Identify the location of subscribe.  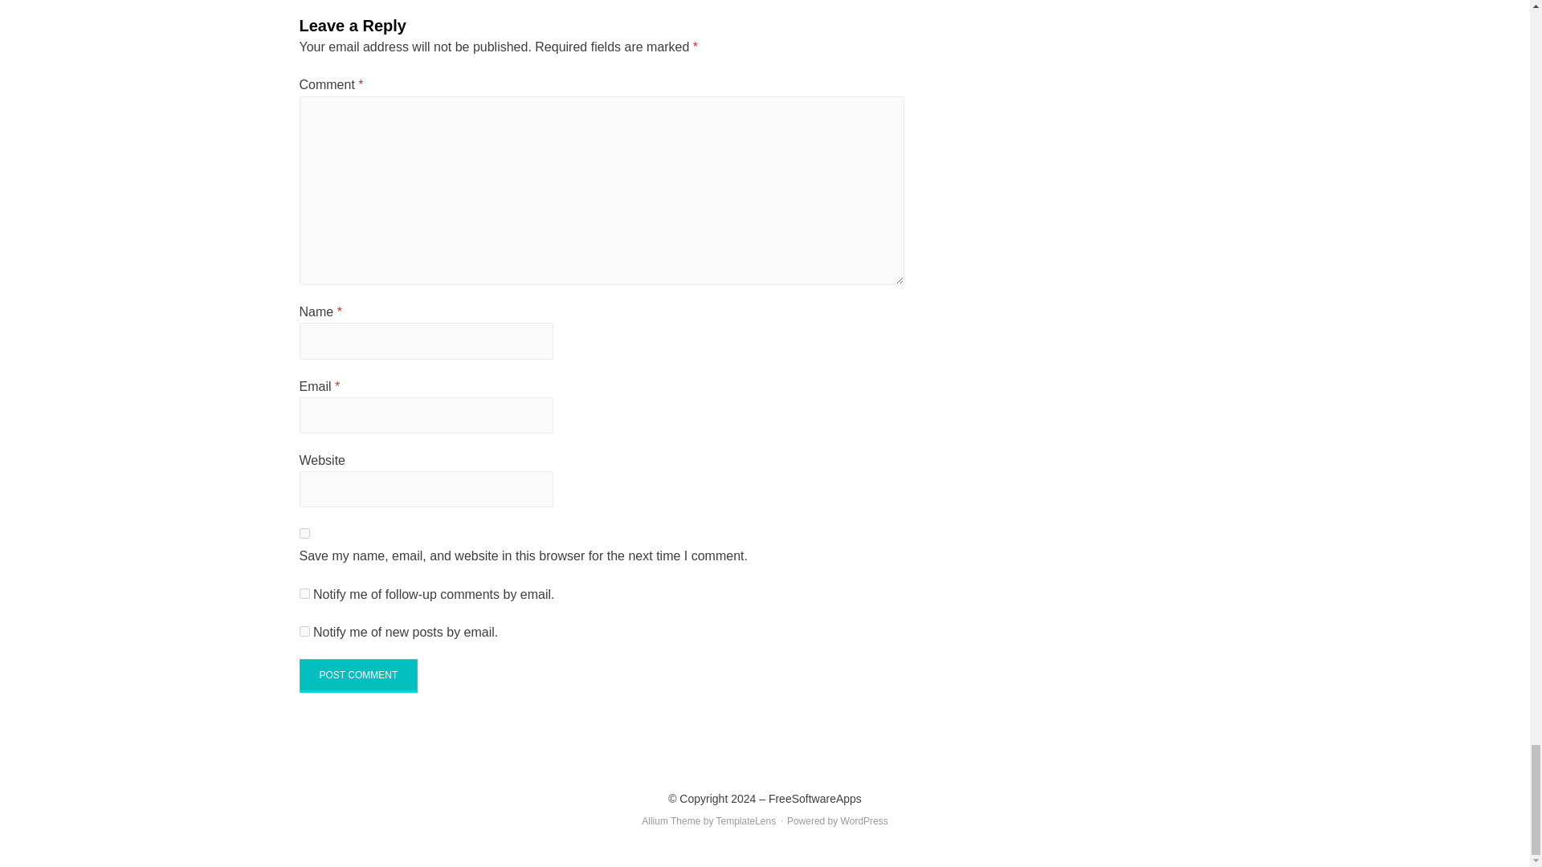
(304, 594).